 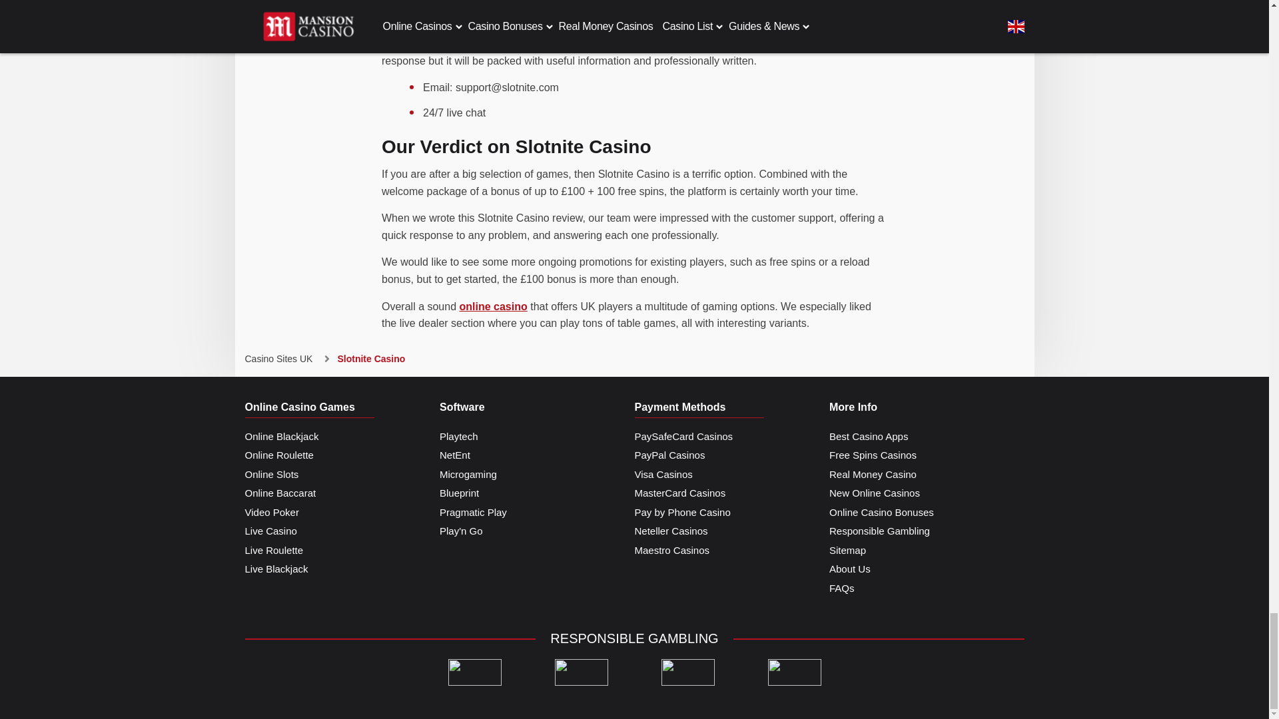 What do you see at coordinates (683, 437) in the screenshot?
I see `PaySafeCard Casinos` at bounding box center [683, 437].